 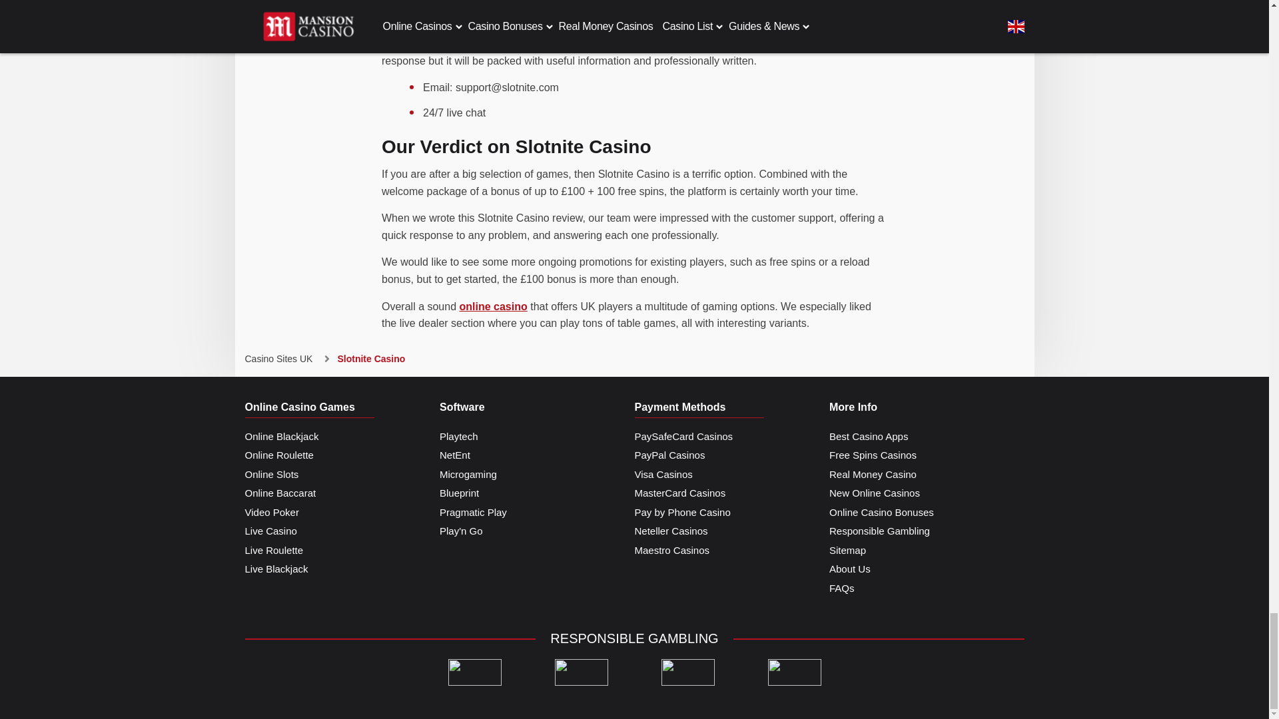 What do you see at coordinates (683, 437) in the screenshot?
I see `PaySafeCard Casinos` at bounding box center [683, 437].